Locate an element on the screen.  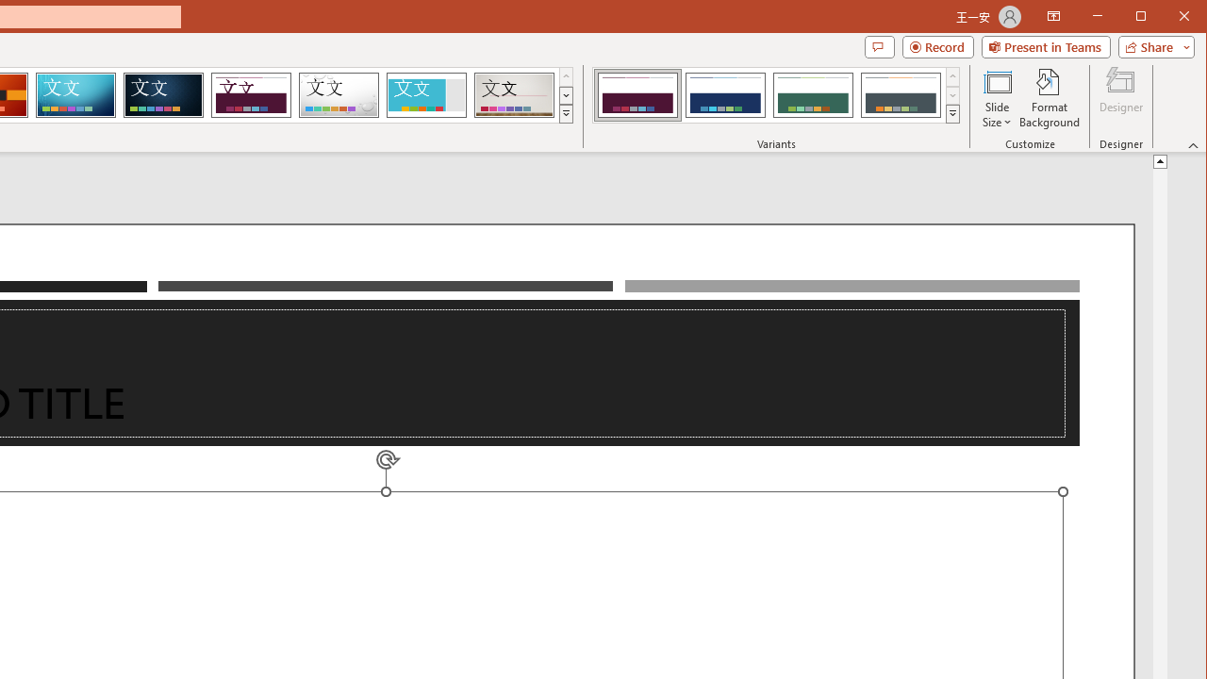
Slide Size is located at coordinates (998, 98).